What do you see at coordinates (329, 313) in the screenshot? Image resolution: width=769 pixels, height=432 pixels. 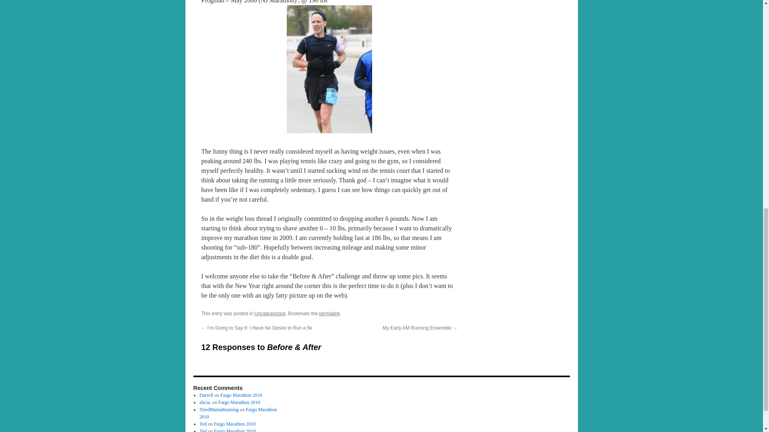 I see `permalink` at bounding box center [329, 313].